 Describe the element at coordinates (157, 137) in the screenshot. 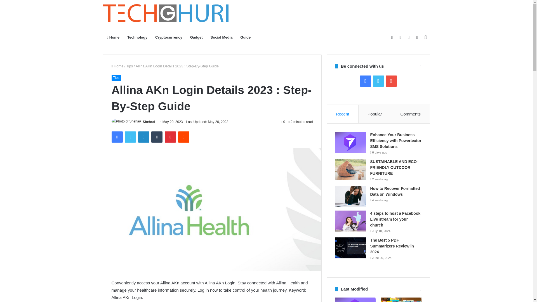

I see `Tumblr` at that location.